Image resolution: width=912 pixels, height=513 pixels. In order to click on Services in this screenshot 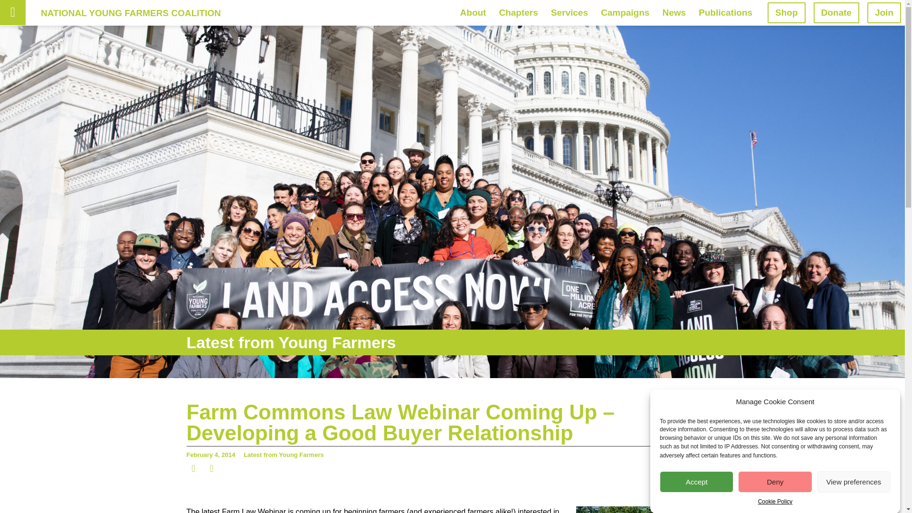, I will do `click(569, 12)`.